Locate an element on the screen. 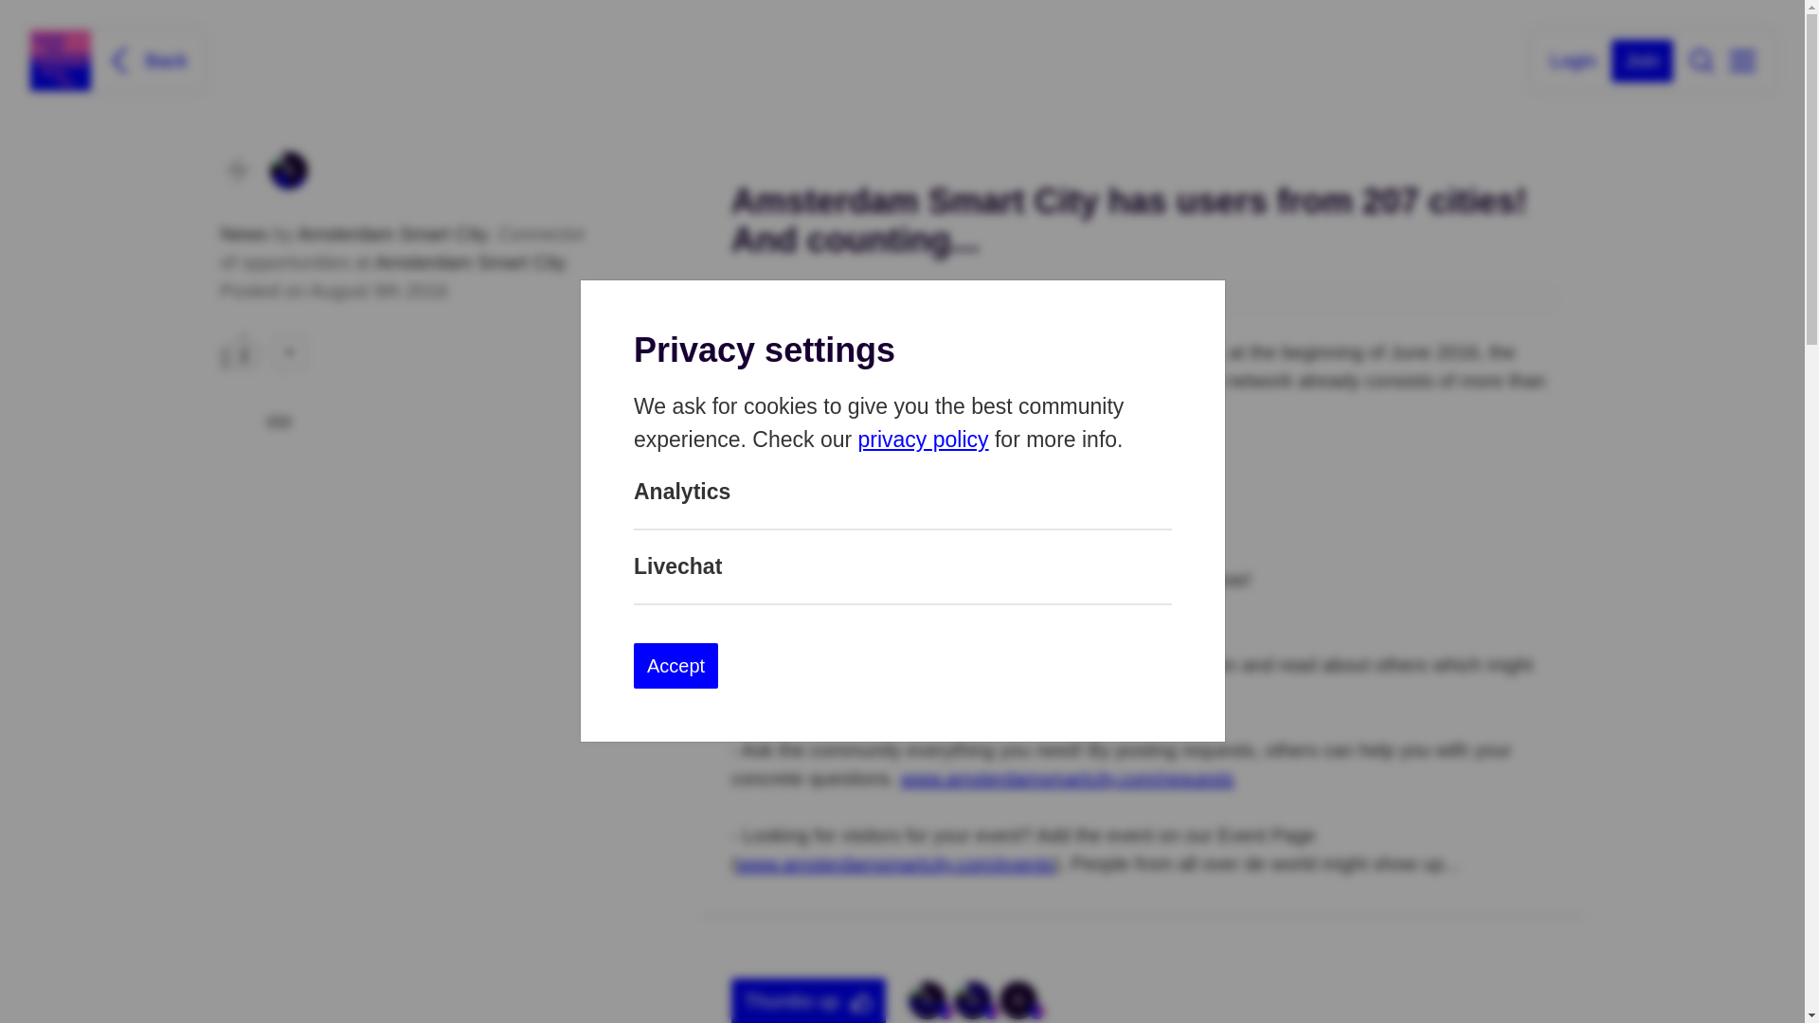 The height and width of the screenshot is (1023, 1819). Amsterdam Smart City is located at coordinates (392, 234).